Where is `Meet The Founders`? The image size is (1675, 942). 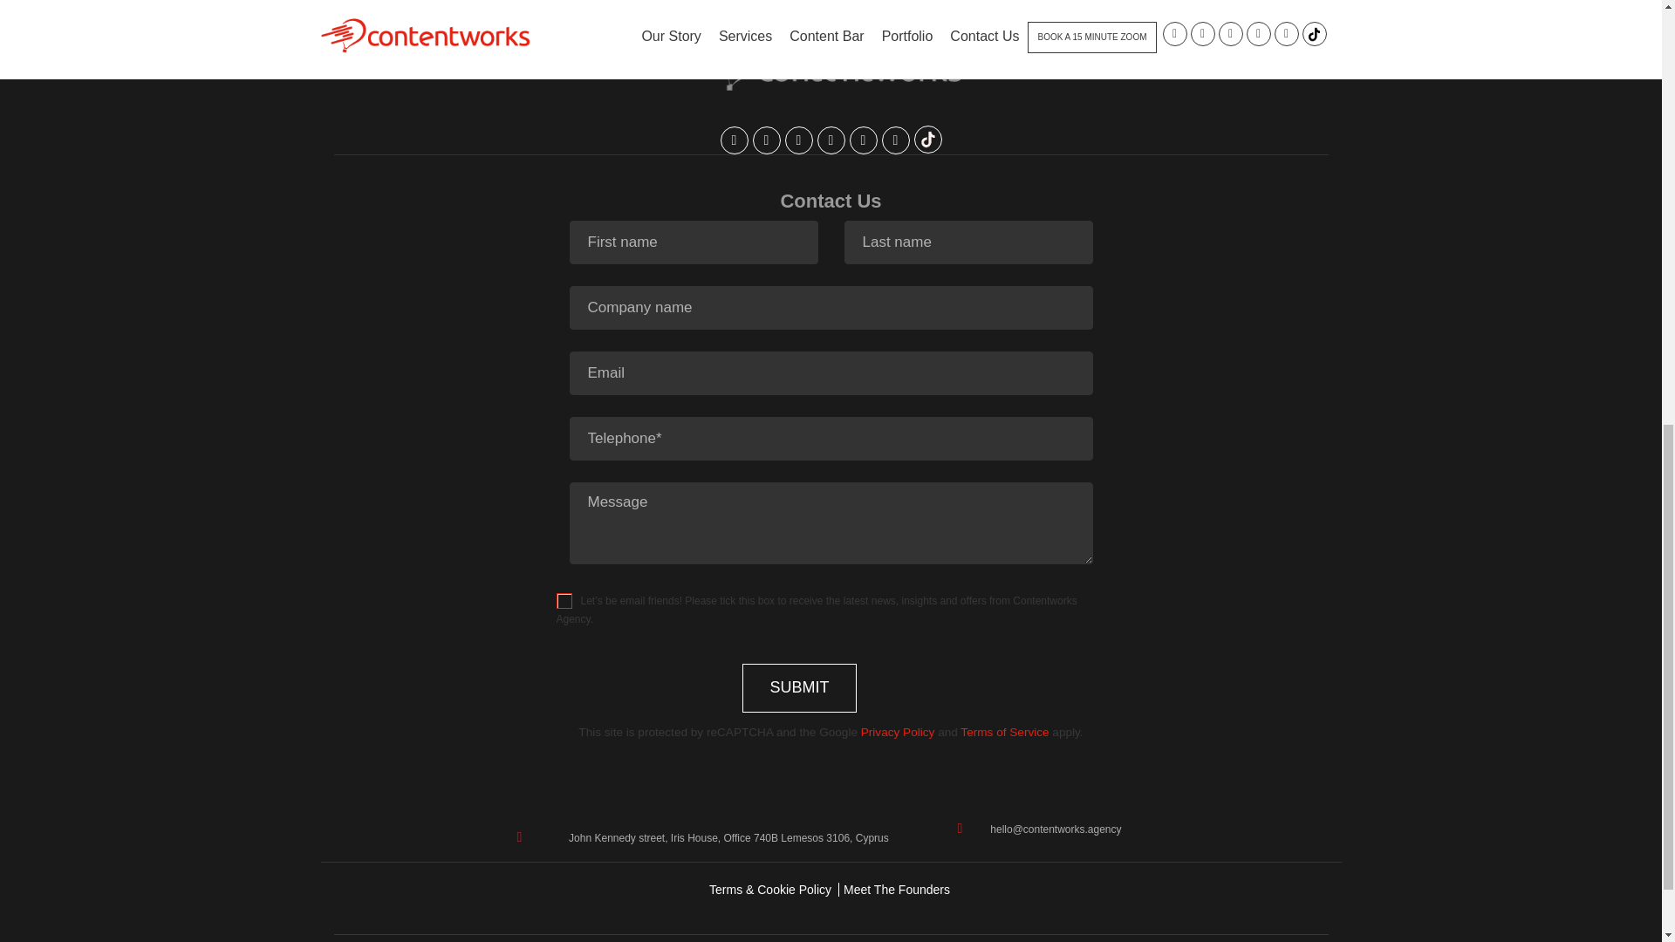 Meet The Founders is located at coordinates (897, 890).